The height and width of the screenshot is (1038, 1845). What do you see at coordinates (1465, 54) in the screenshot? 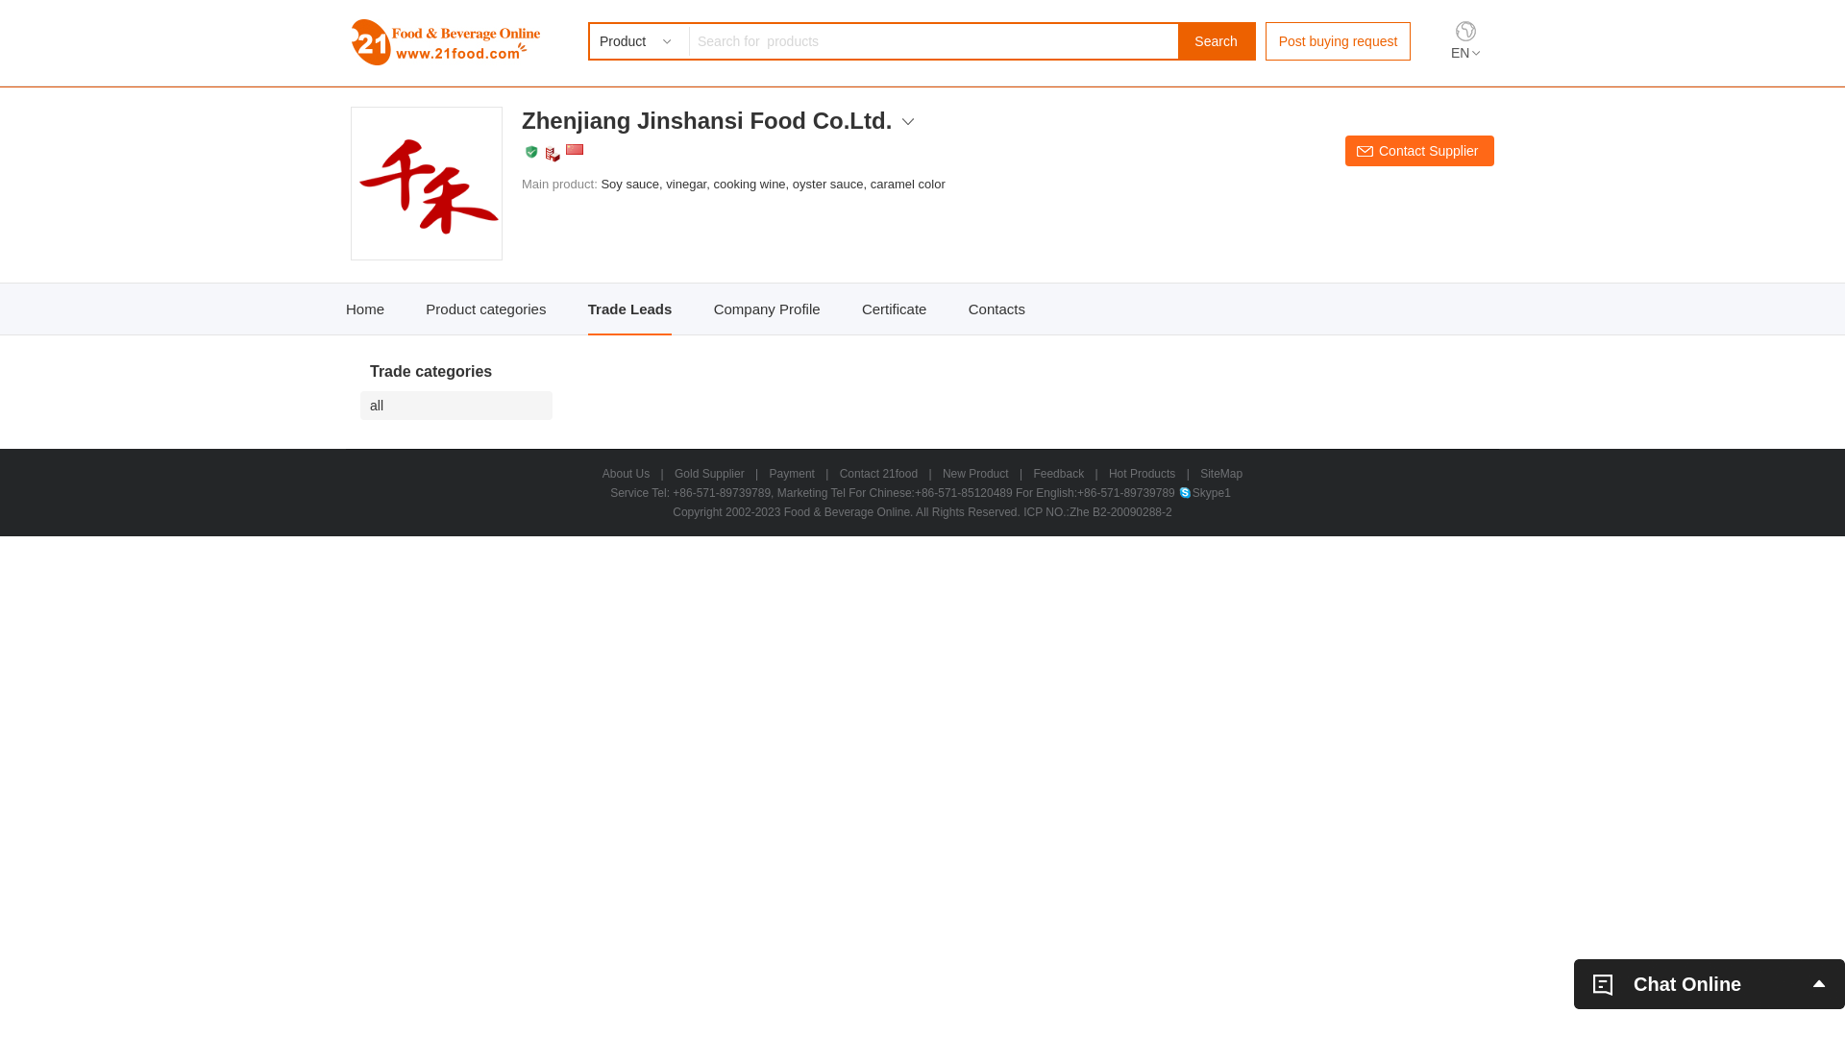
I see `EN` at bounding box center [1465, 54].